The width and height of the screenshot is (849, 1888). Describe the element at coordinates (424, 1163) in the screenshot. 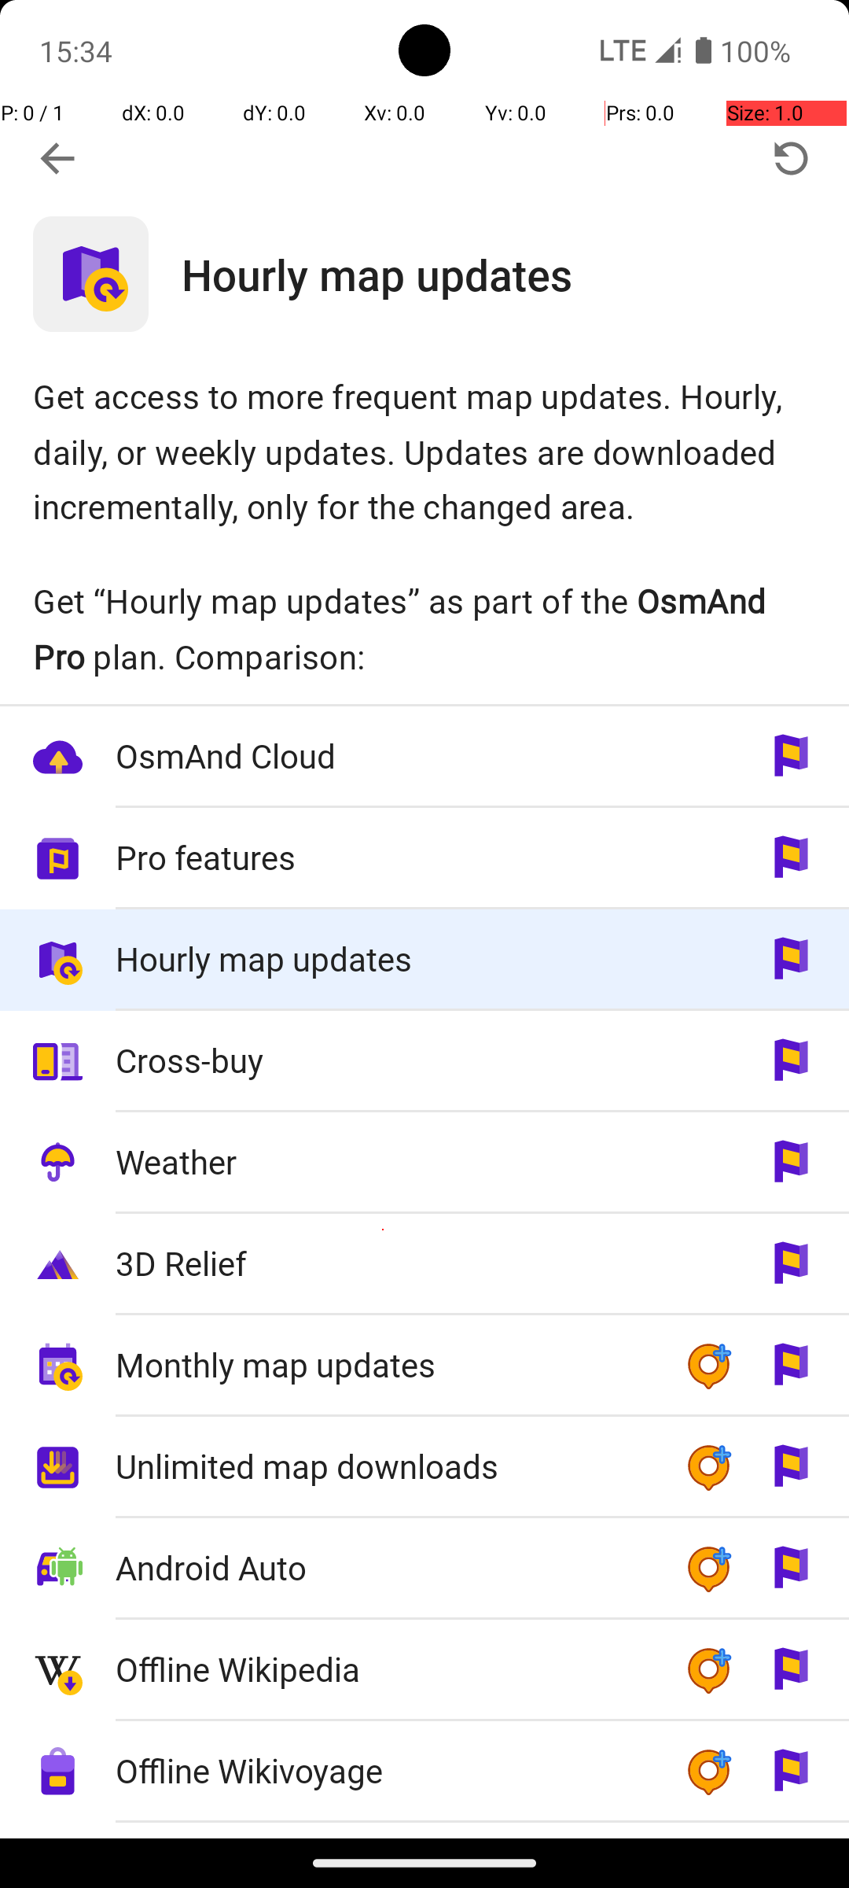

I see `Weather available as part of the OsmAnd Pro plan` at that location.